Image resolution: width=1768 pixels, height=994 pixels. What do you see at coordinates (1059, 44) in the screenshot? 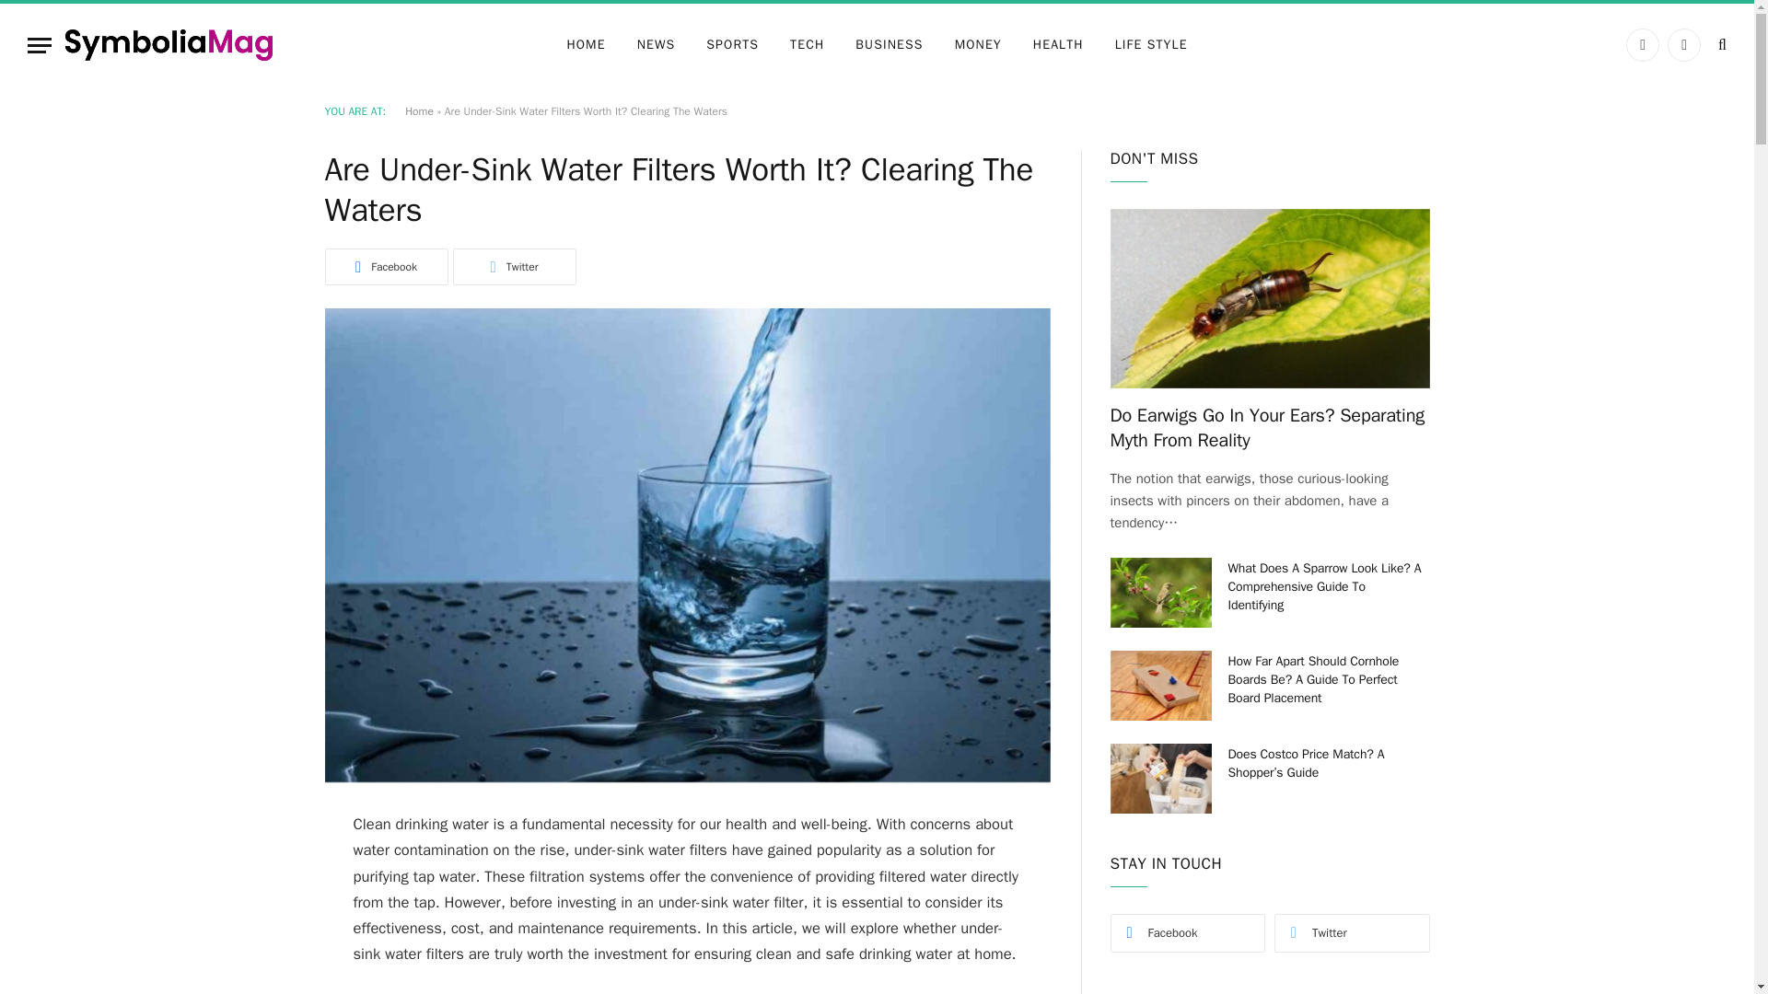
I see `HEALTH` at bounding box center [1059, 44].